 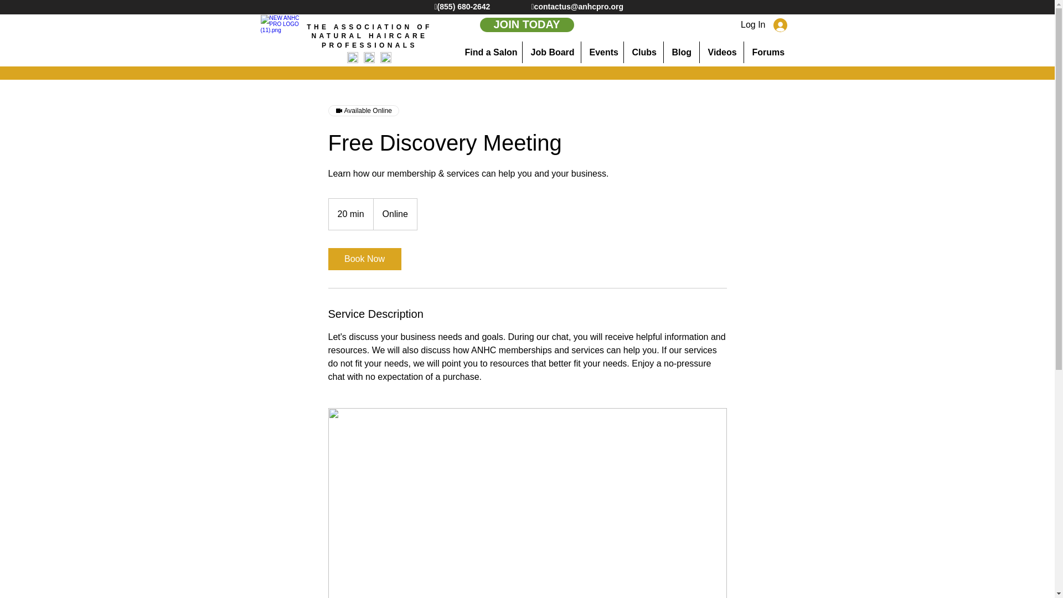 What do you see at coordinates (364, 259) in the screenshot?
I see `Book Now` at bounding box center [364, 259].